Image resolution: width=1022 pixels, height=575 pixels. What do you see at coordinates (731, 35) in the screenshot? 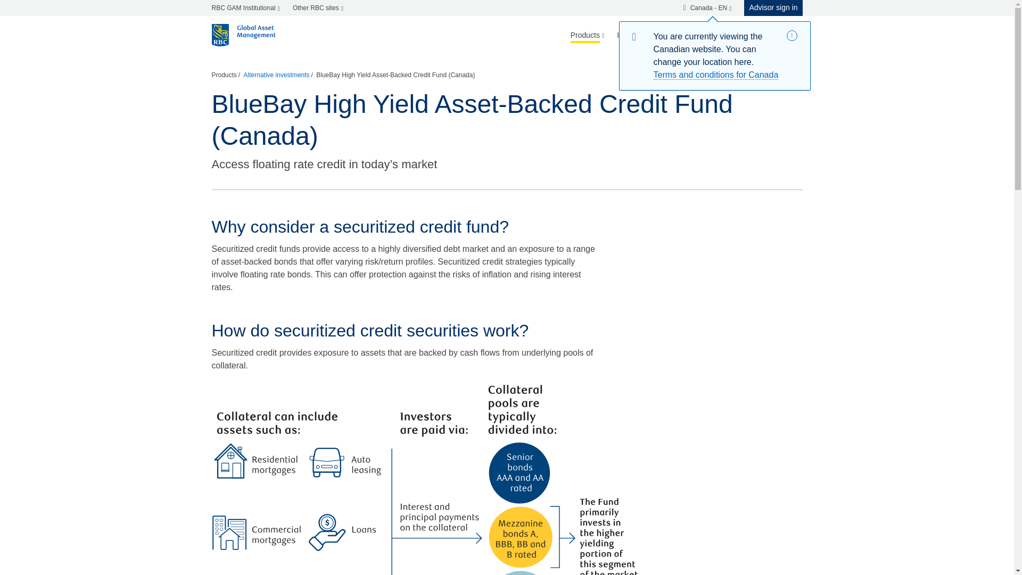
I see `About us` at bounding box center [731, 35].